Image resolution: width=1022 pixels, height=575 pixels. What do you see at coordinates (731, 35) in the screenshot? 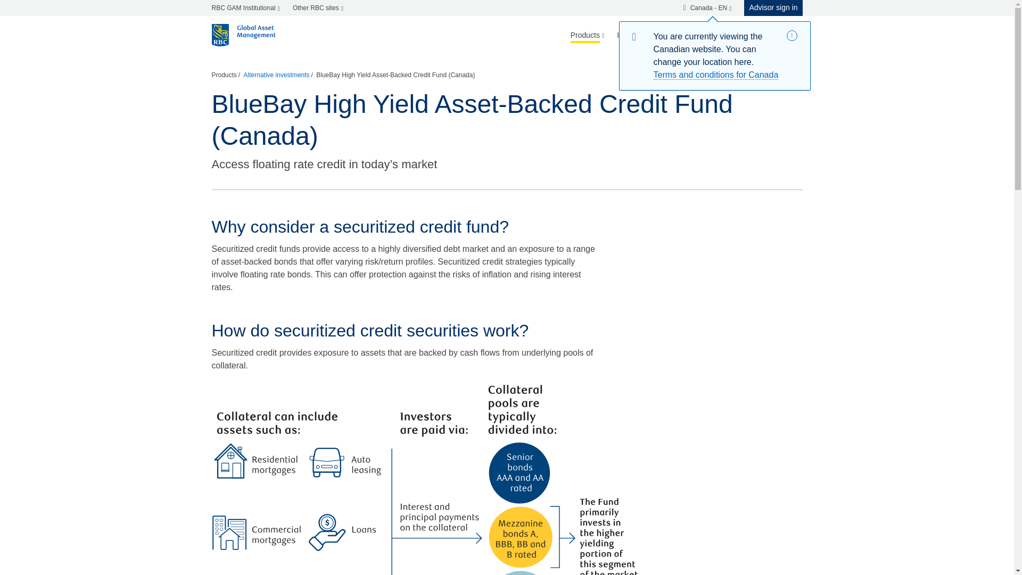
I see `About us` at bounding box center [731, 35].